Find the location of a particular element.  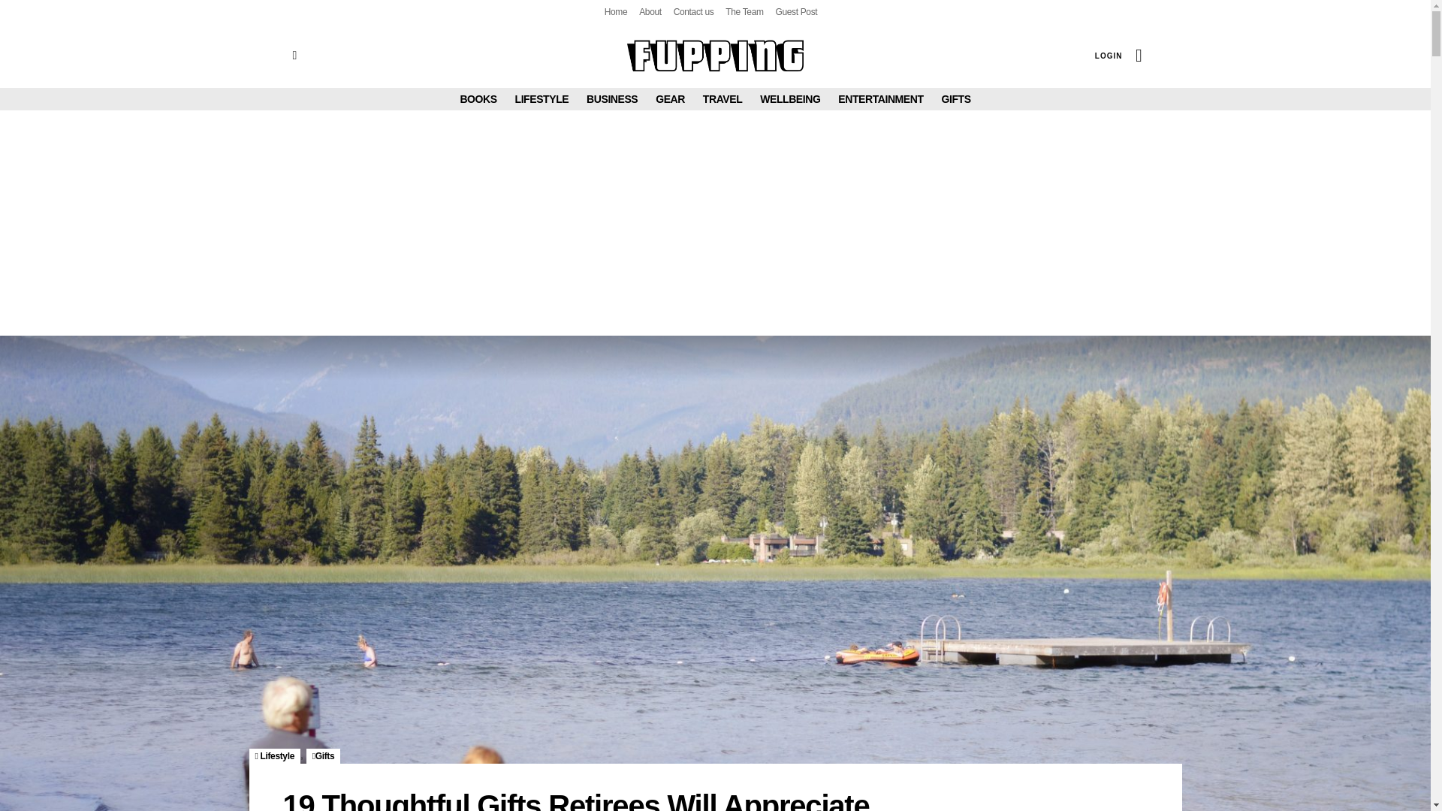

BOOKS is located at coordinates (478, 98).